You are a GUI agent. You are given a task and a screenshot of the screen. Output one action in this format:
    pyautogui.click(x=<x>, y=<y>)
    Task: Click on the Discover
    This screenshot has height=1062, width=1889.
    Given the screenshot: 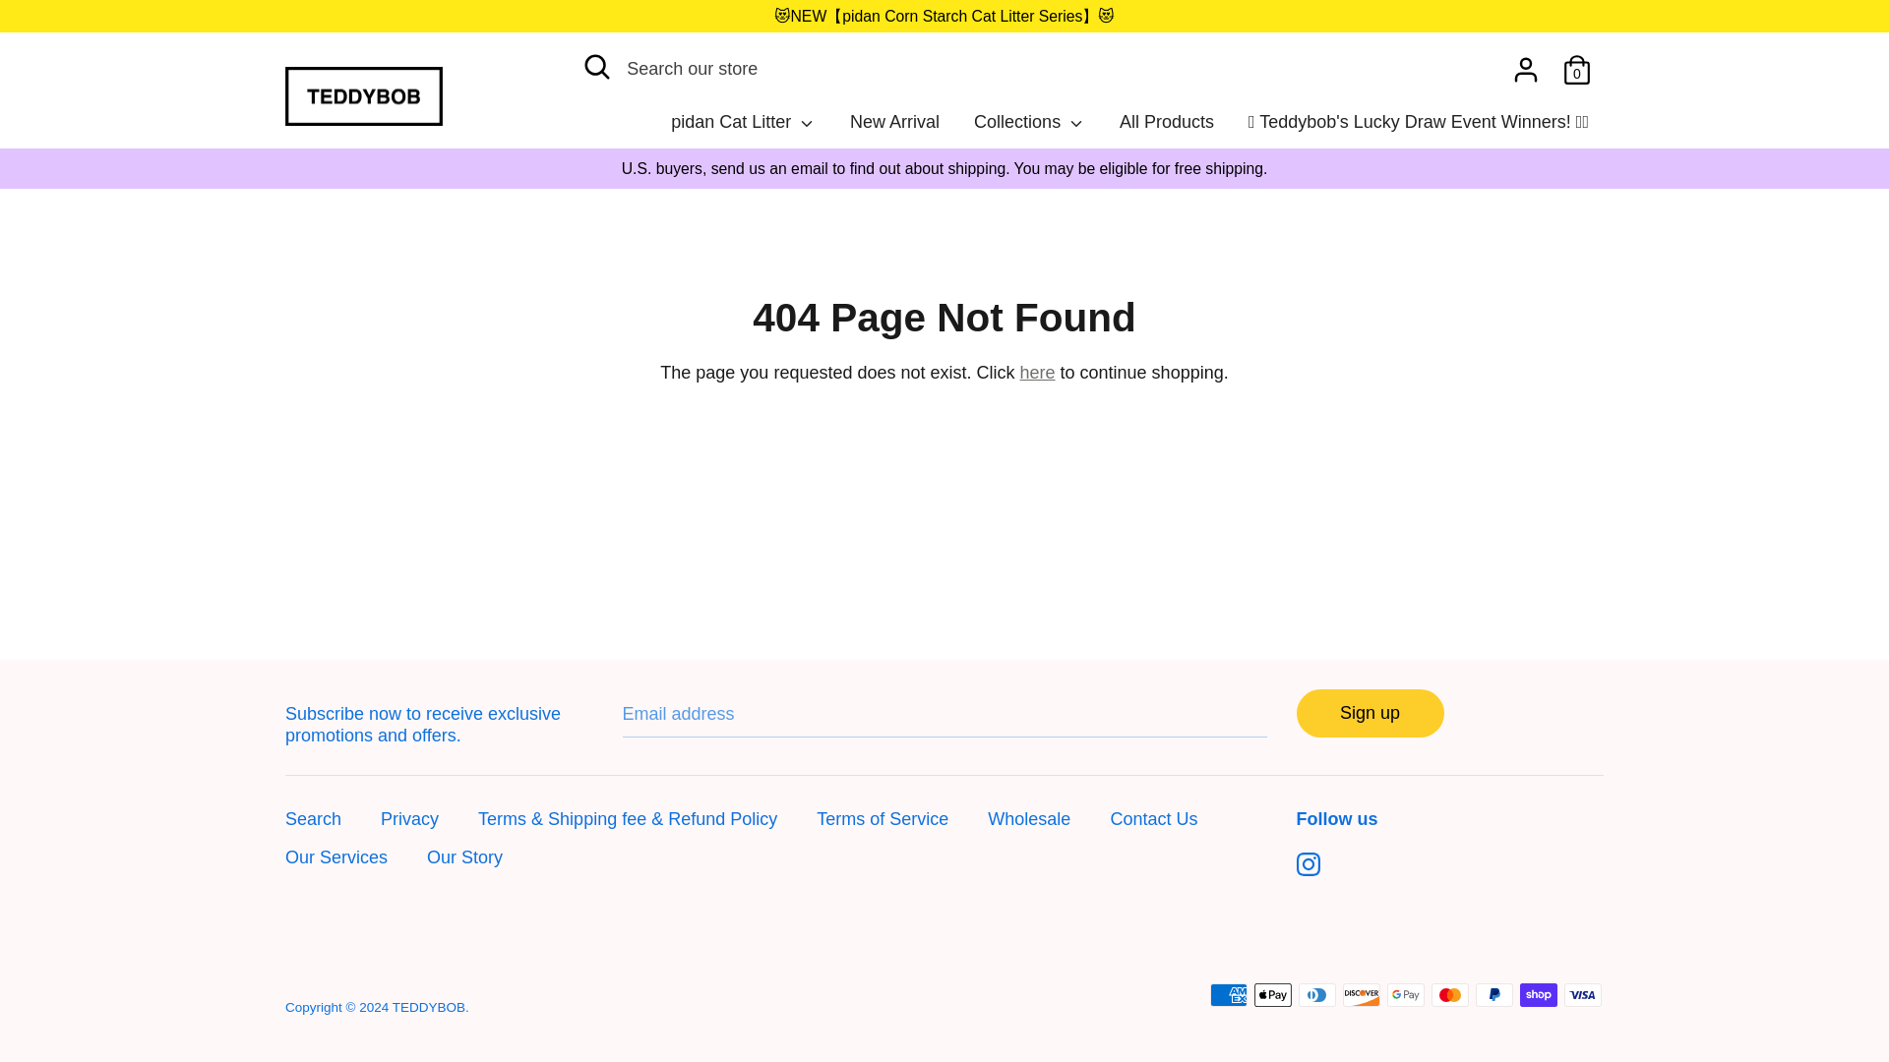 What is the action you would take?
    pyautogui.click(x=1362, y=880)
    